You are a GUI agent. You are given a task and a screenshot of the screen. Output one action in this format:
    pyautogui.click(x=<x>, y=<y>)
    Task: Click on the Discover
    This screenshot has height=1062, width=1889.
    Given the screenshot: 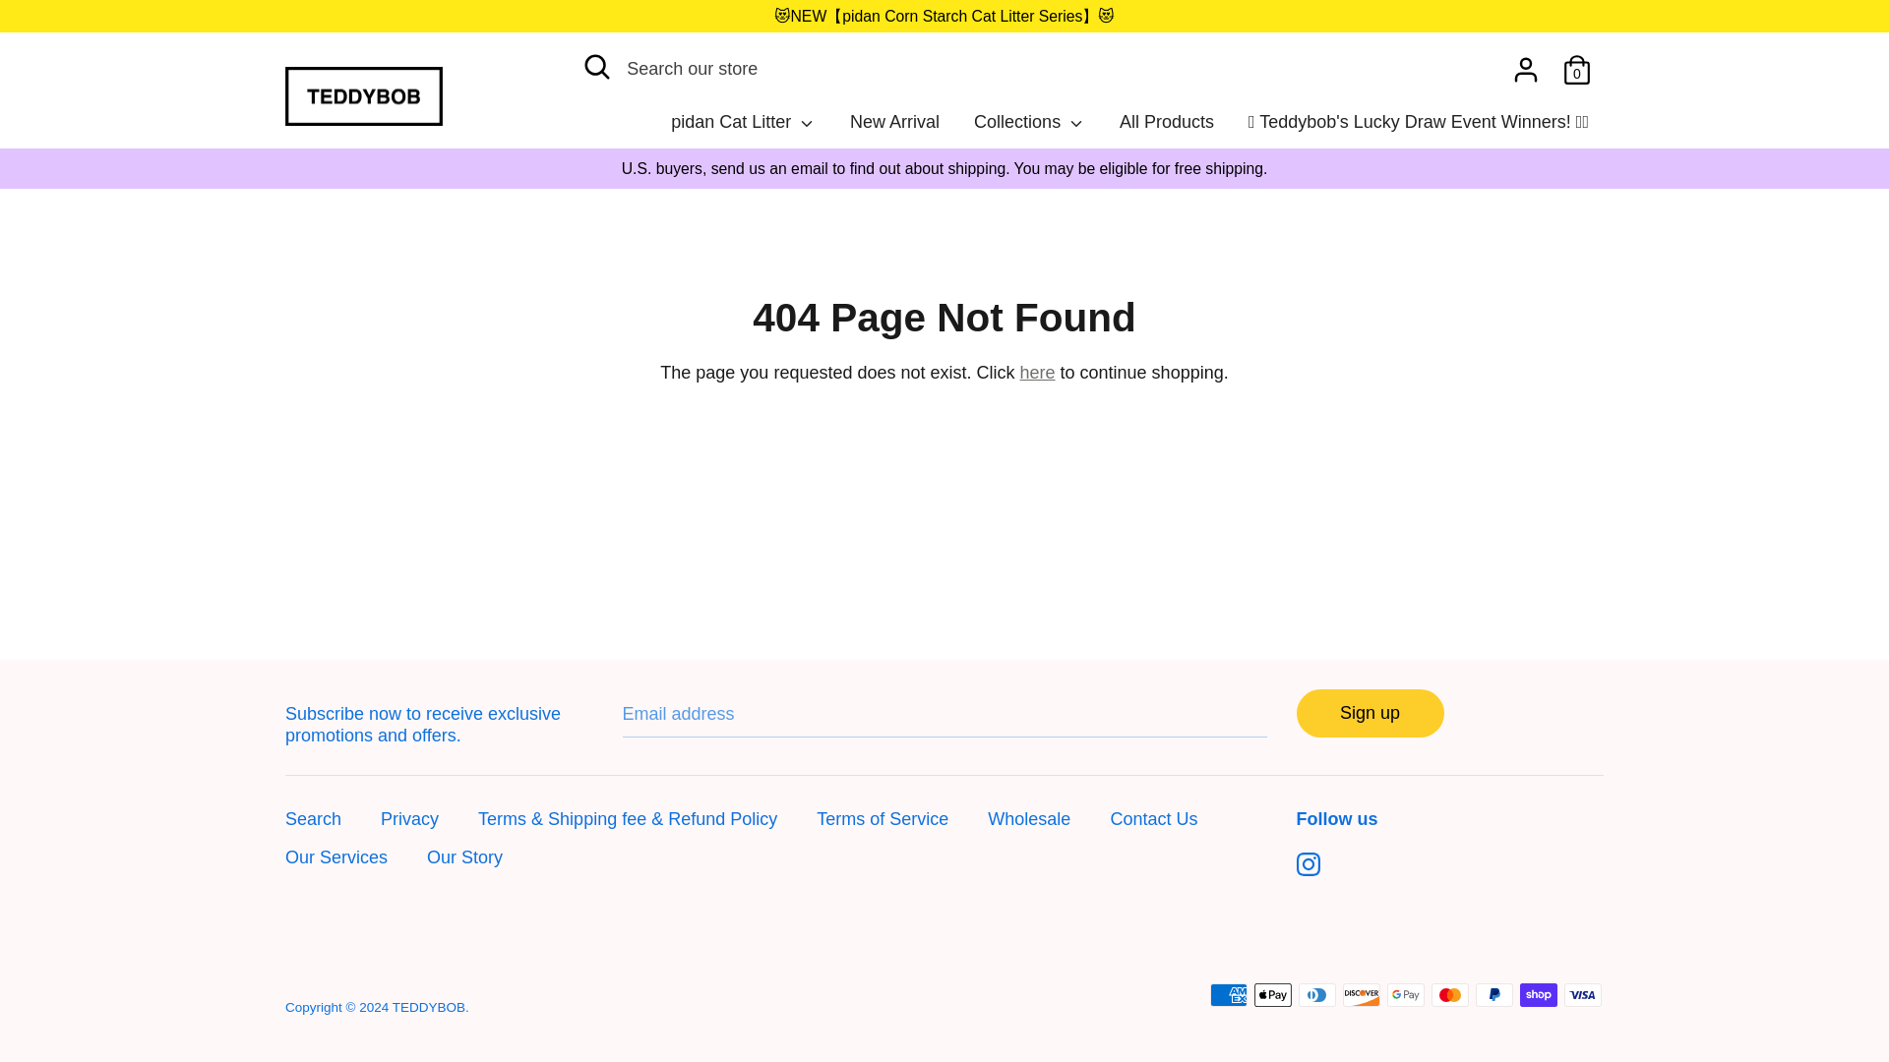 What is the action you would take?
    pyautogui.click(x=1362, y=880)
    